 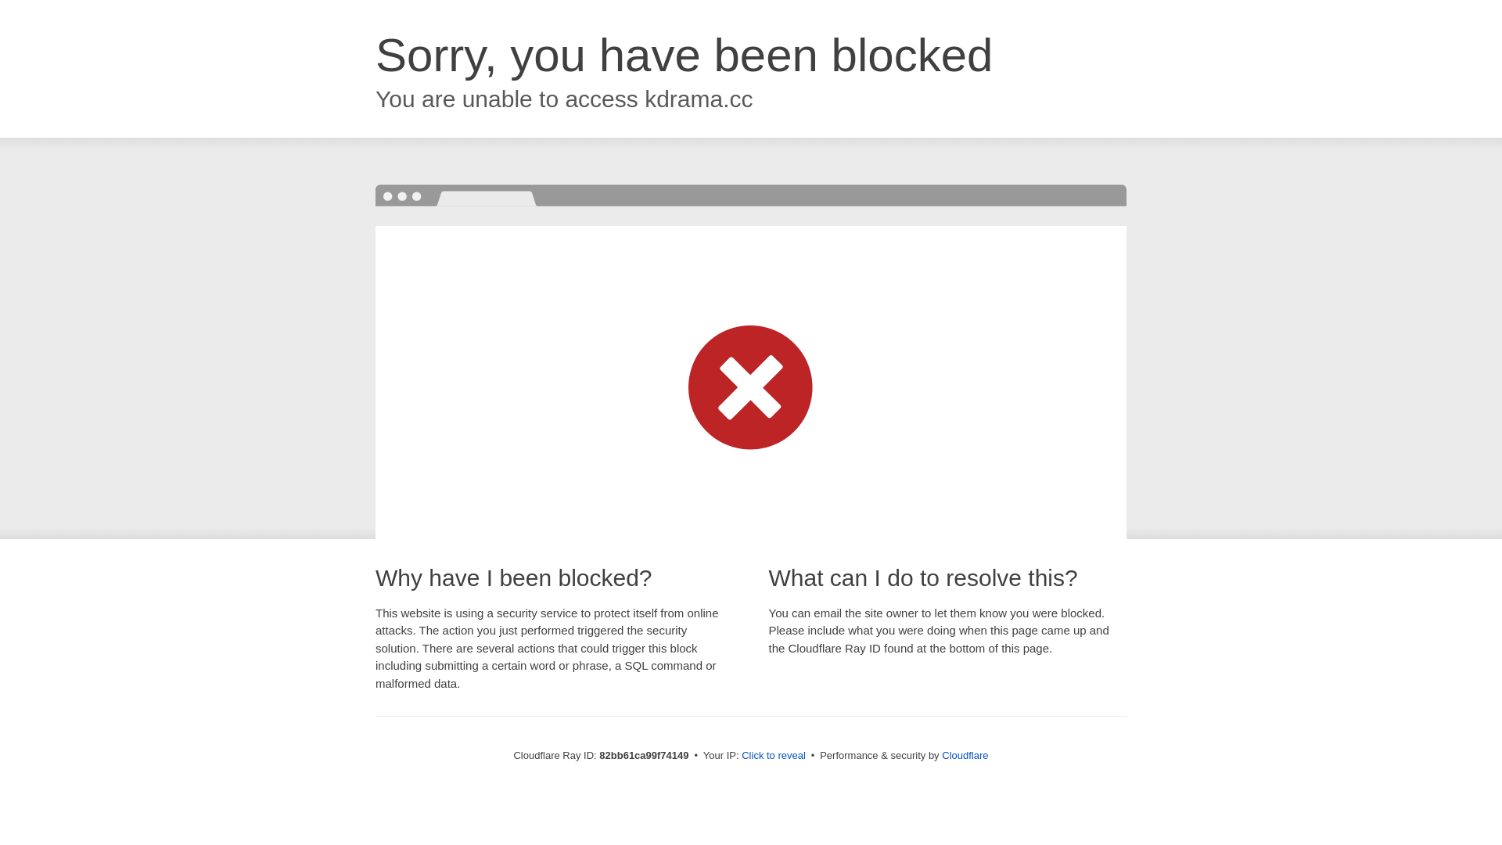 What do you see at coordinates (774, 756) in the screenshot?
I see `Click to reveal` at bounding box center [774, 756].